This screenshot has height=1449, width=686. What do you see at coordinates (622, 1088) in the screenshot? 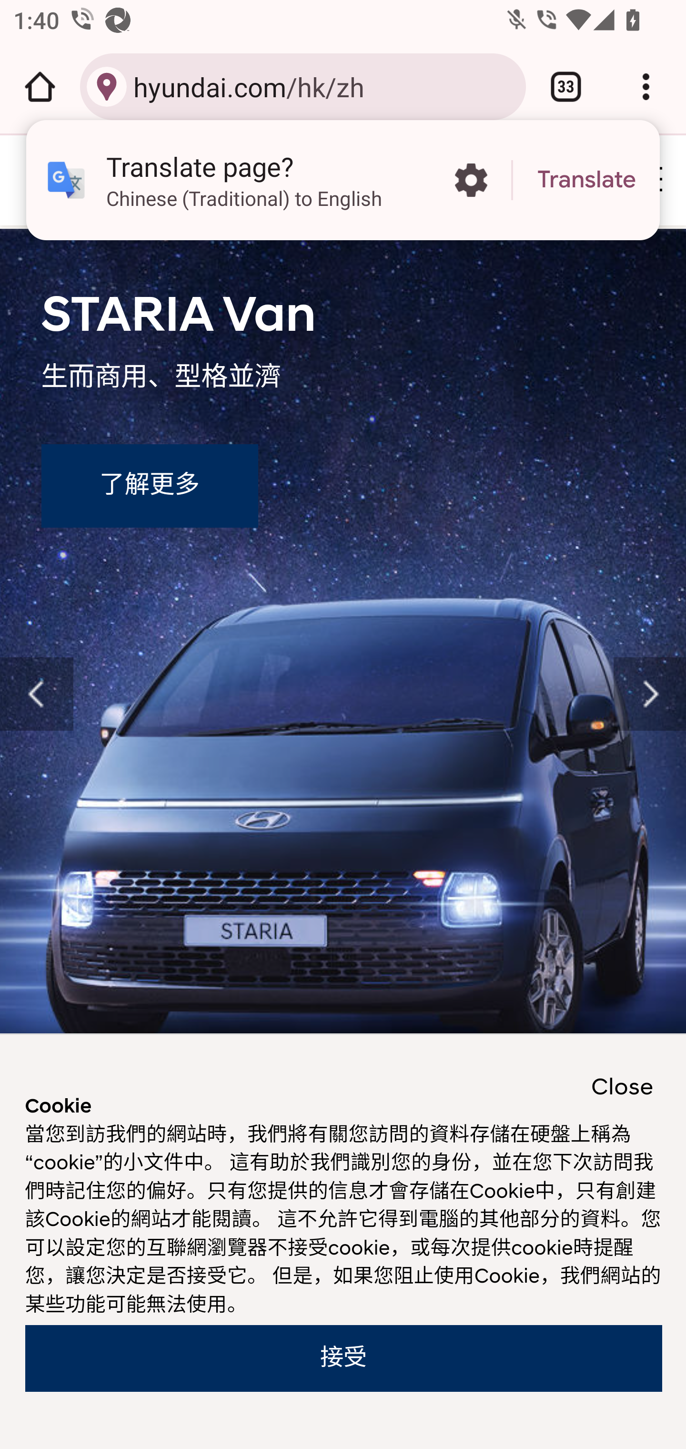
I see `Close` at bounding box center [622, 1088].